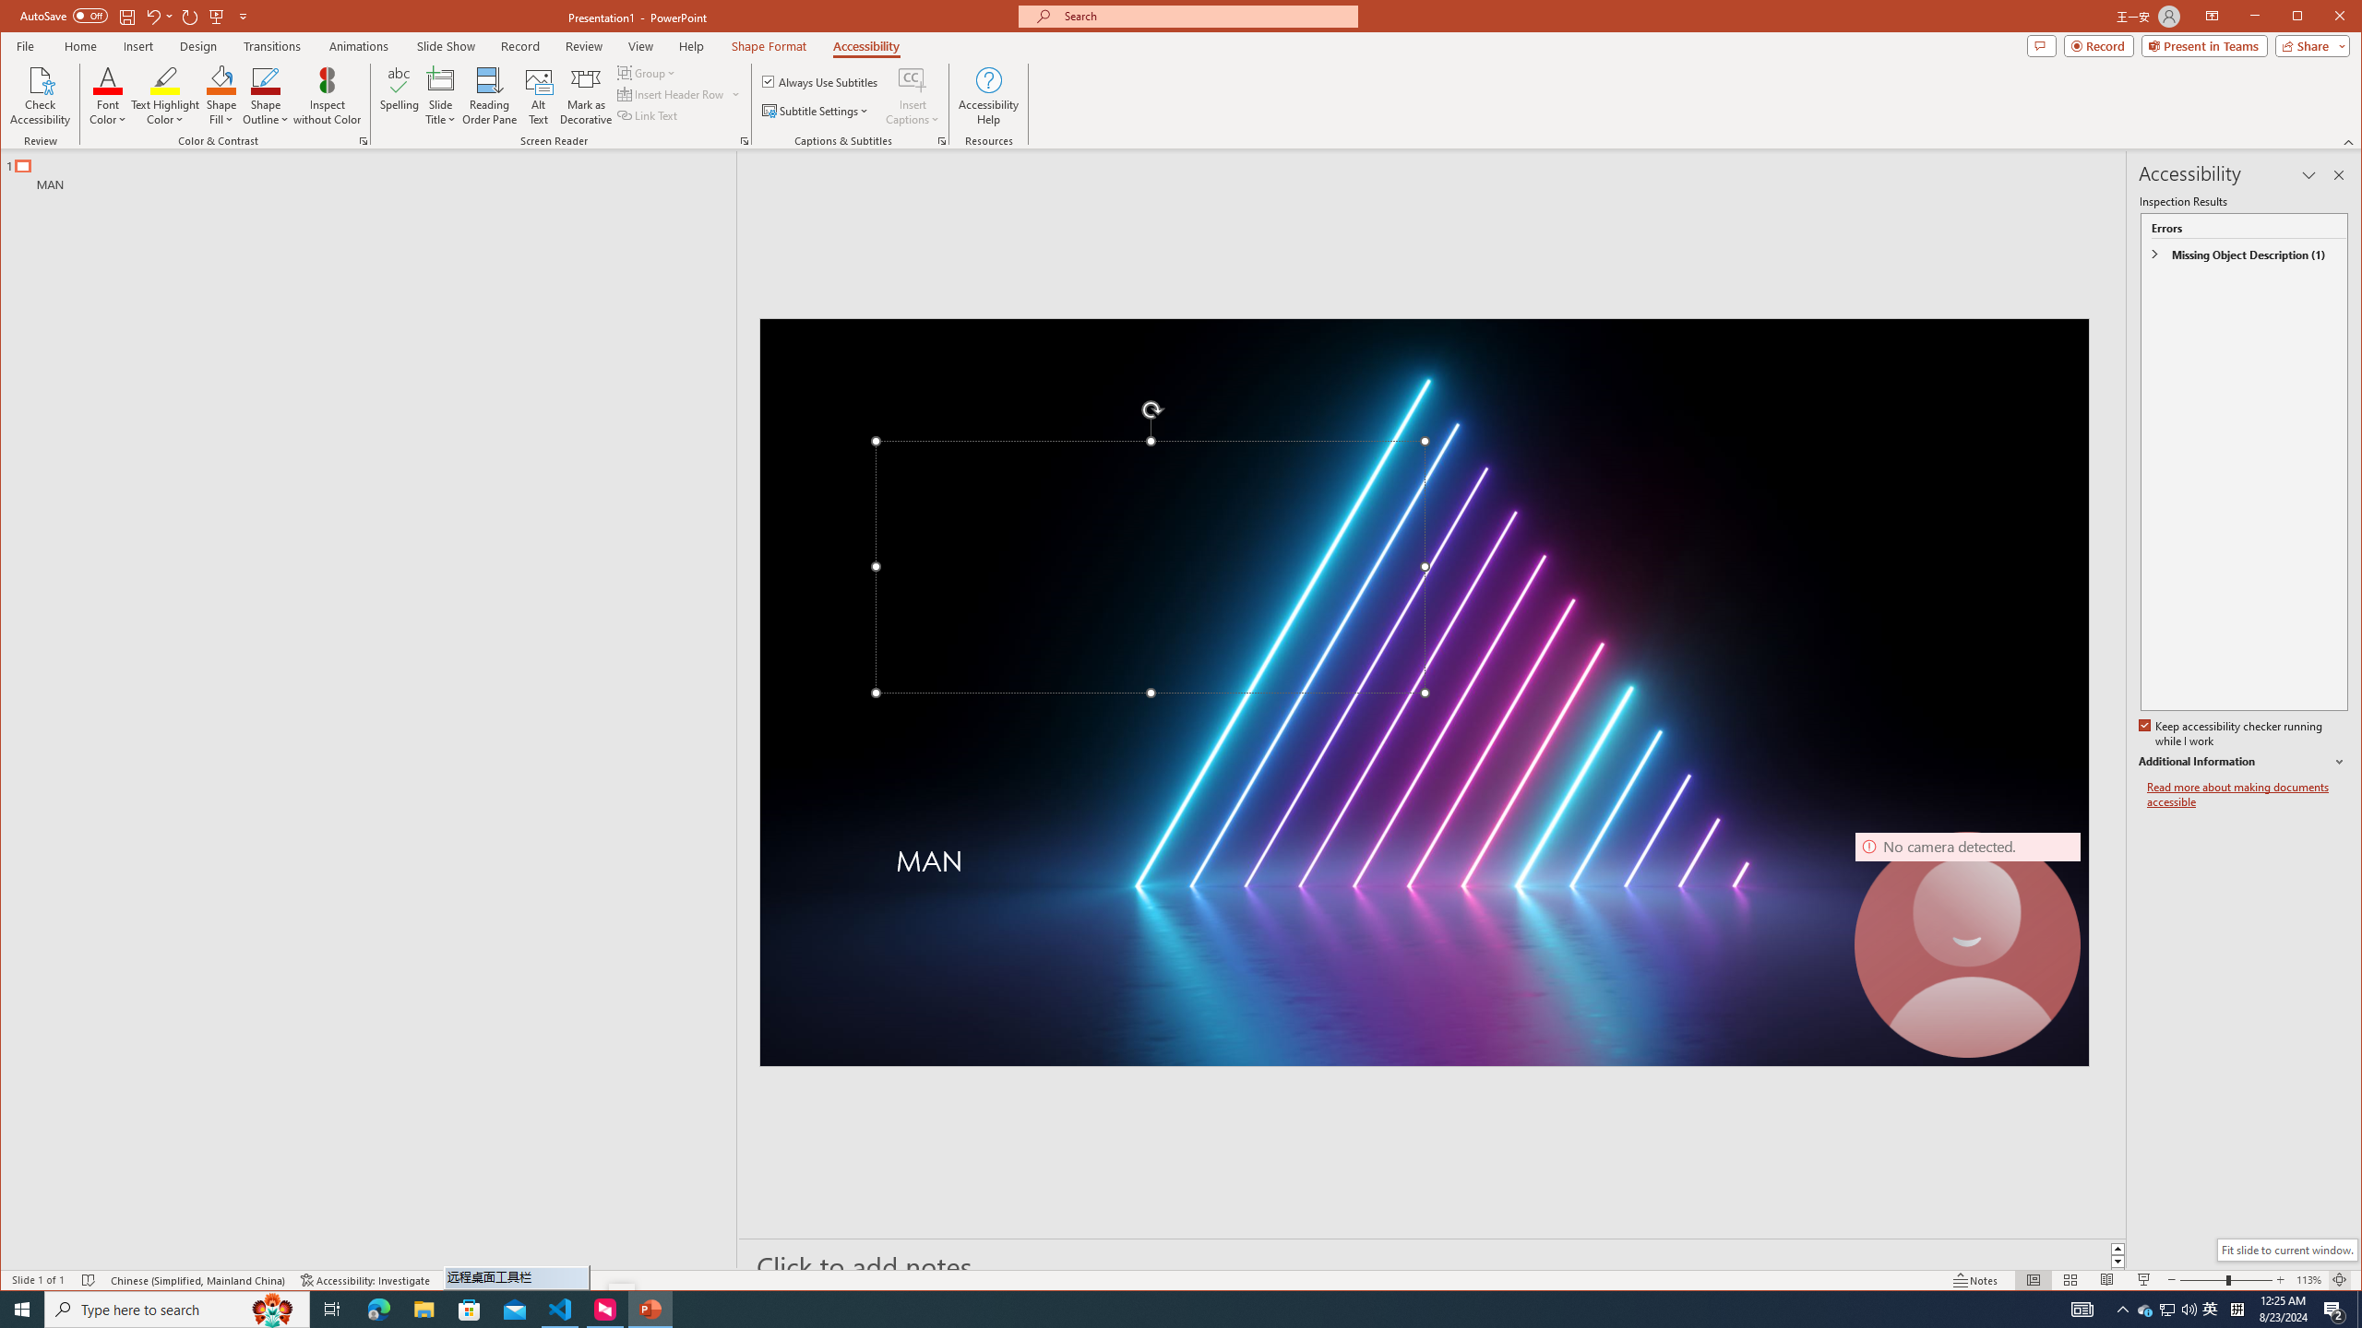 The height and width of the screenshot is (1328, 2362). What do you see at coordinates (166, 79) in the screenshot?
I see `Text Highlight Color No Color` at bounding box center [166, 79].